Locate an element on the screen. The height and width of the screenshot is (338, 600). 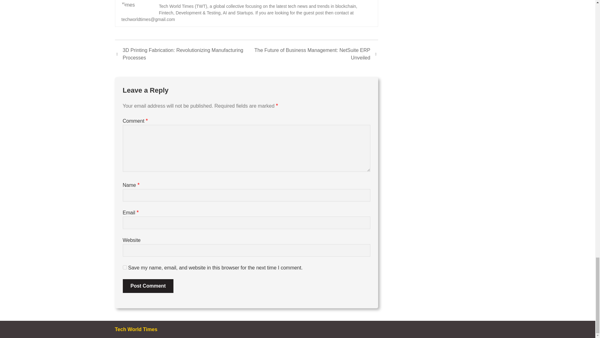
The Future of Business Management: NetSuite ERP Unveiled is located at coordinates (312, 54).